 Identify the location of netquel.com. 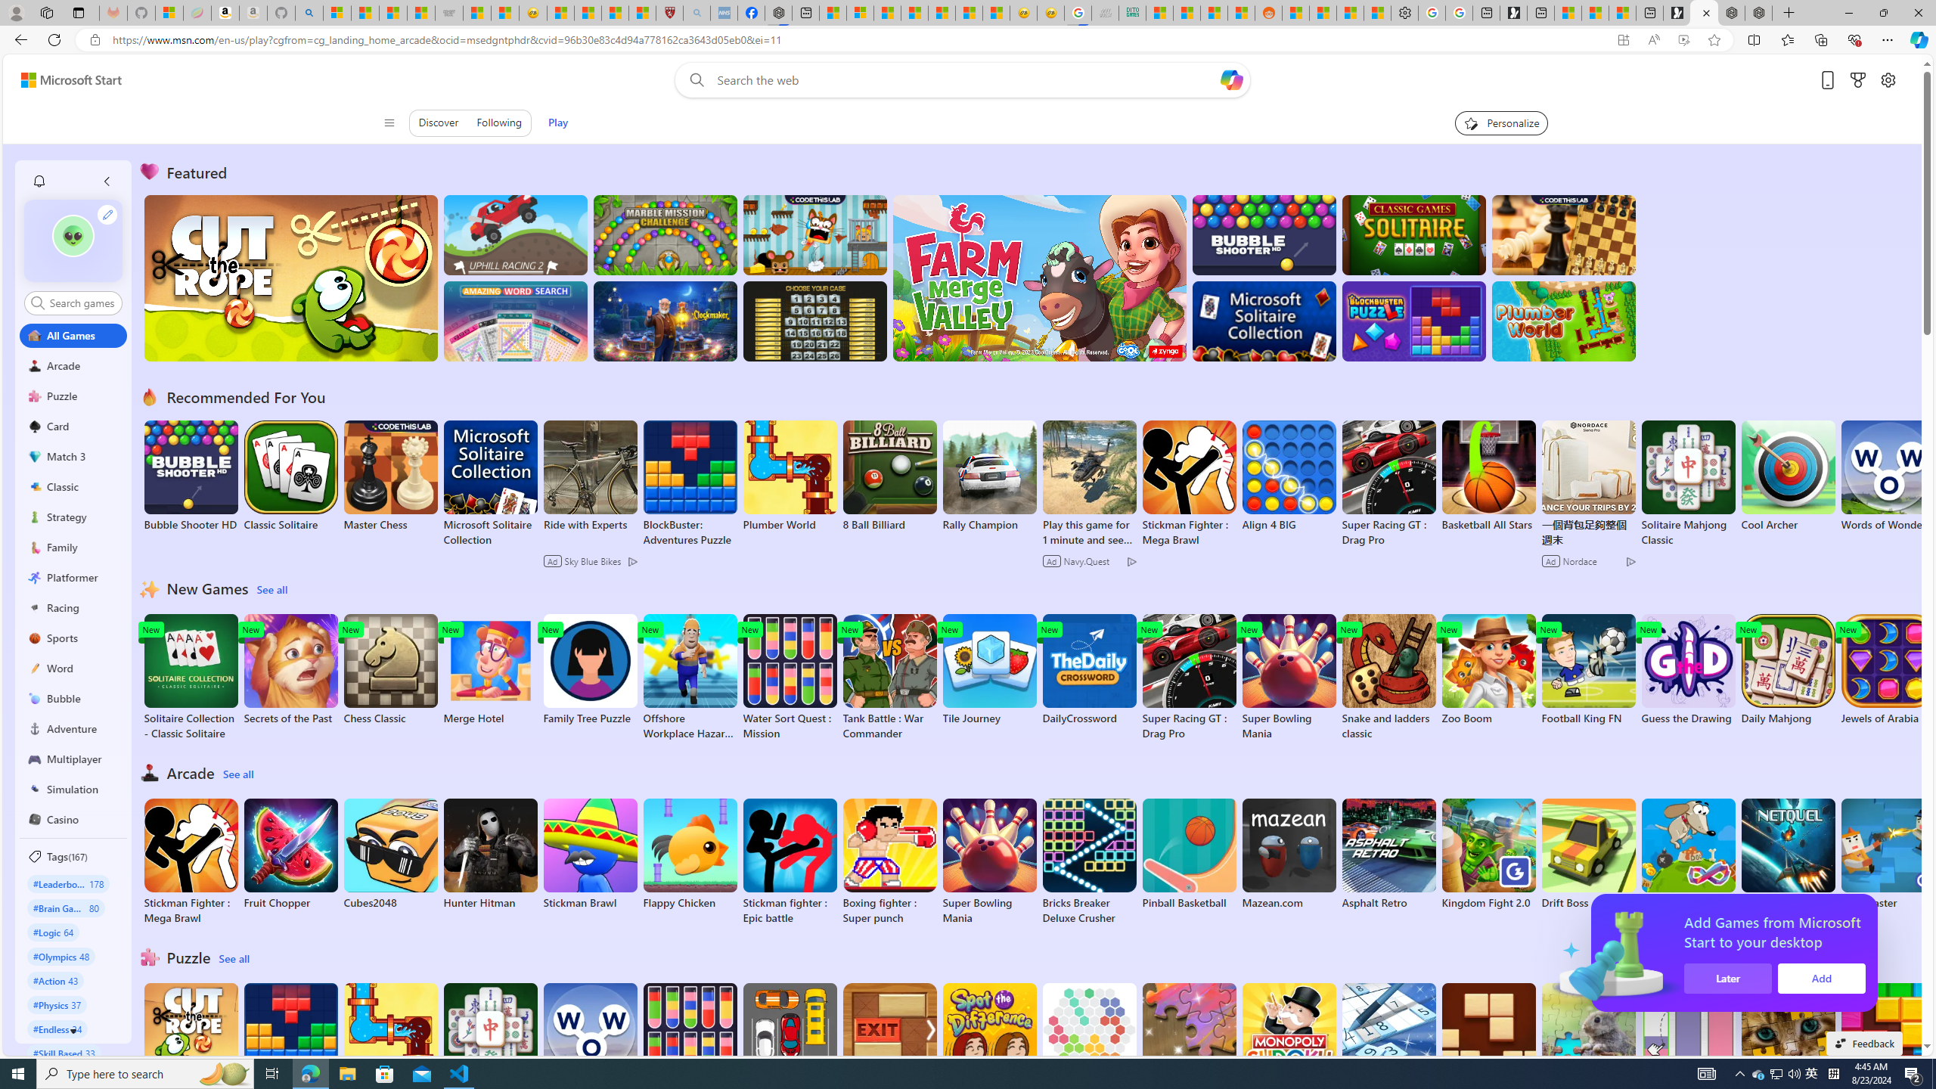
(1788, 854).